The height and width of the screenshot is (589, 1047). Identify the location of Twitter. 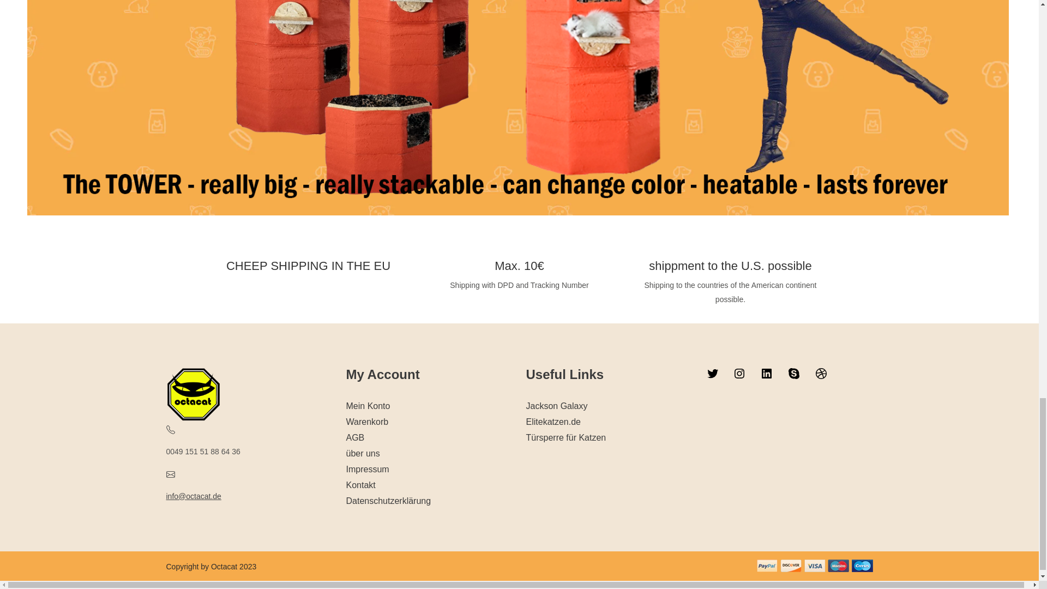
(712, 373).